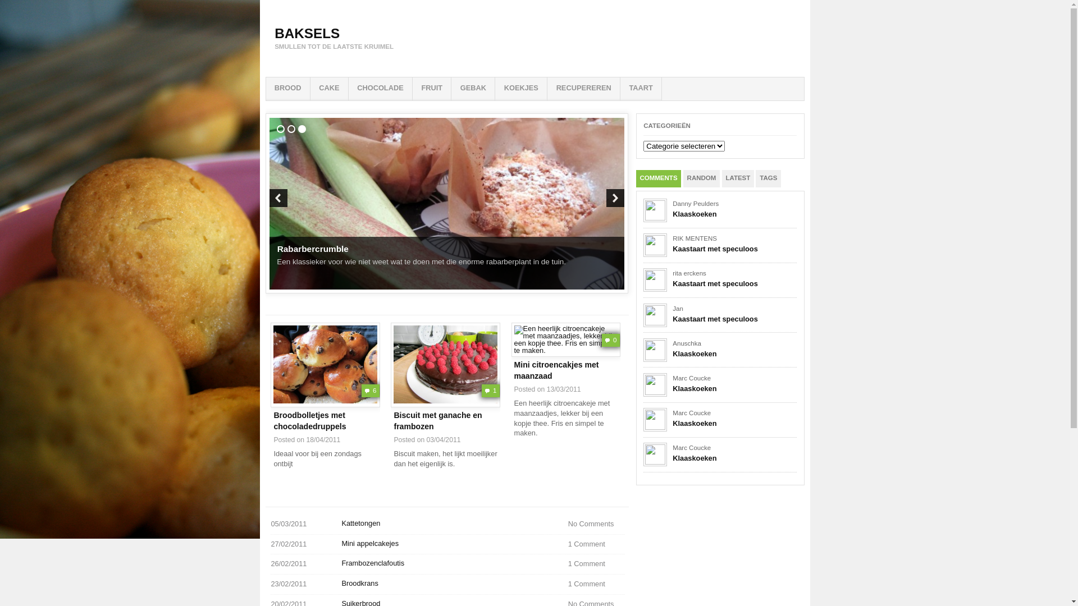 This screenshot has width=1078, height=606. Describe the element at coordinates (738, 178) in the screenshot. I see `LATEST` at that location.